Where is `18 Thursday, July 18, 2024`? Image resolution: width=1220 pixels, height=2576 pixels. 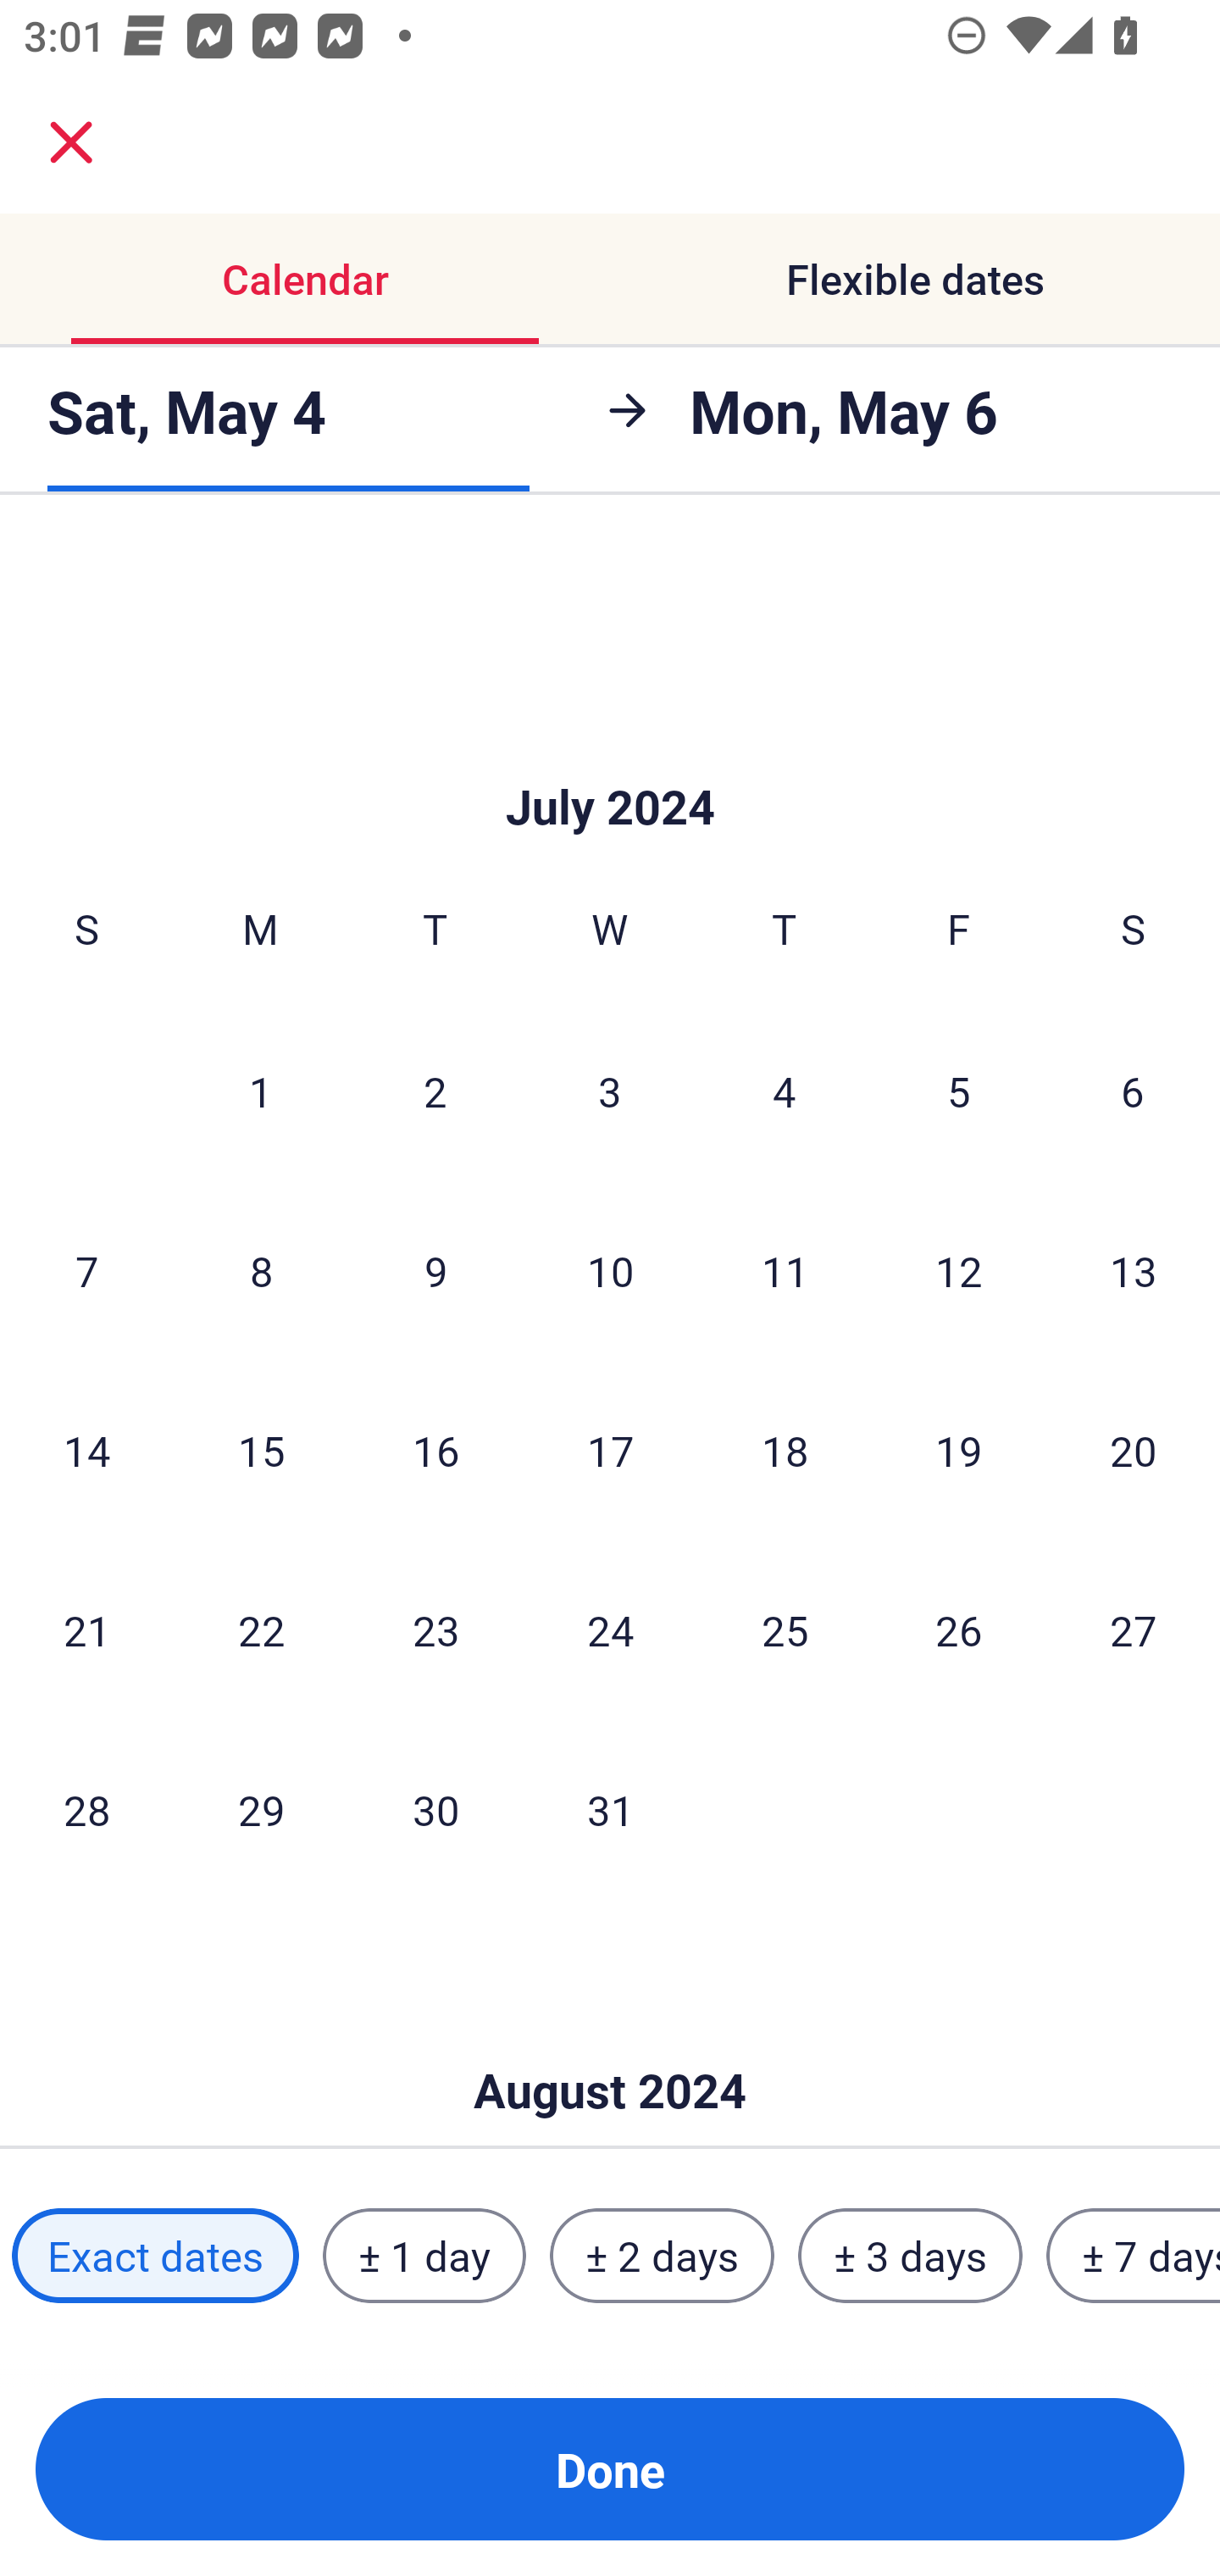
18 Thursday, July 18, 2024 is located at coordinates (785, 1450).